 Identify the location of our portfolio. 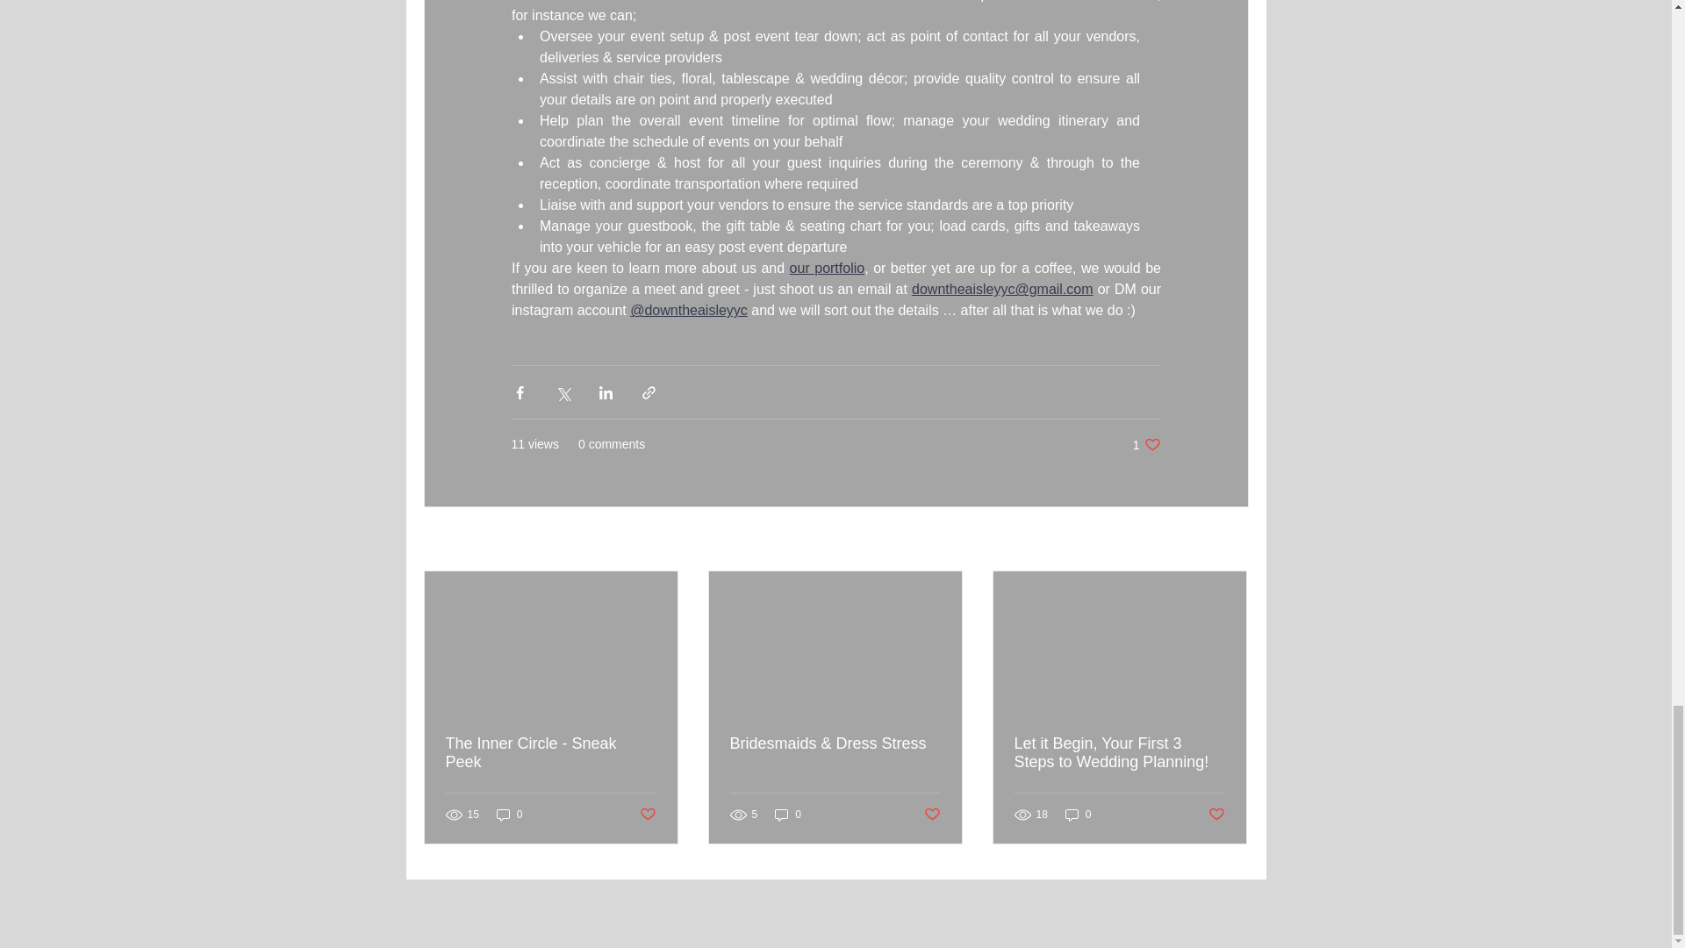
(1146, 444).